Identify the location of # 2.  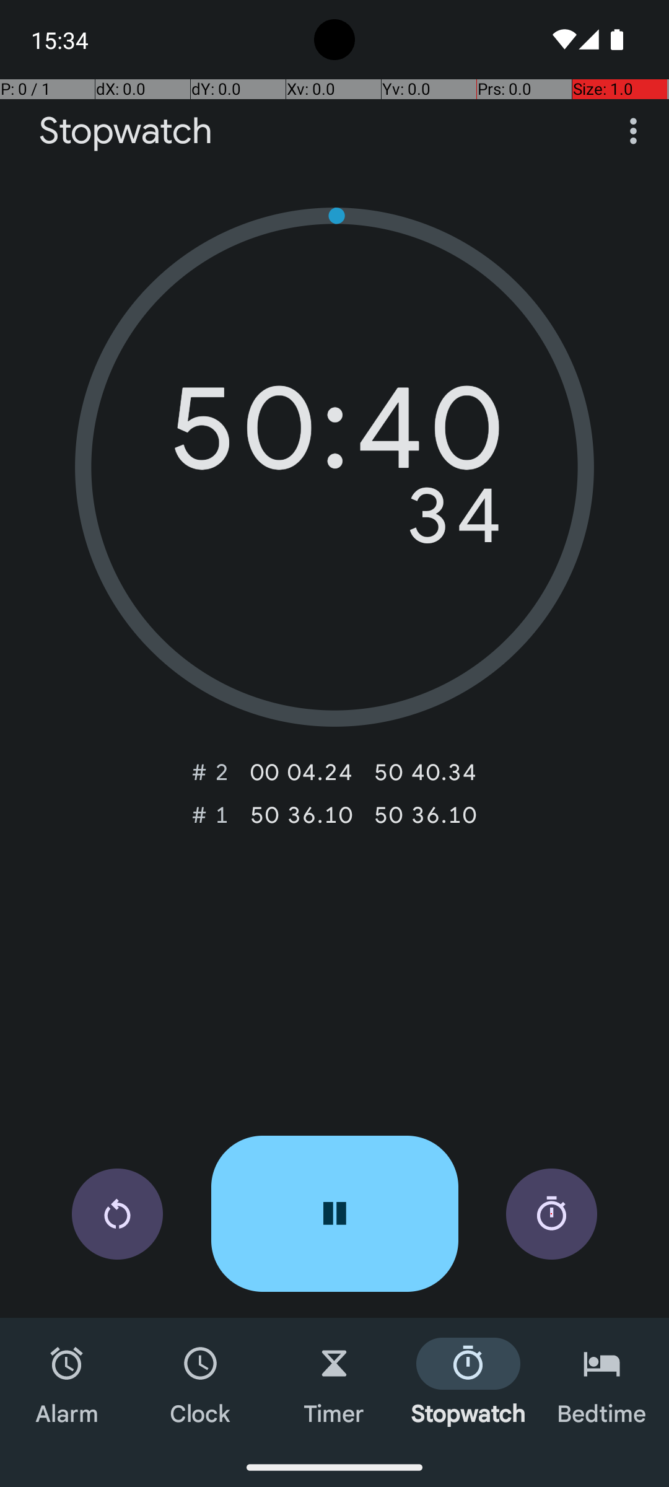
(211, 772).